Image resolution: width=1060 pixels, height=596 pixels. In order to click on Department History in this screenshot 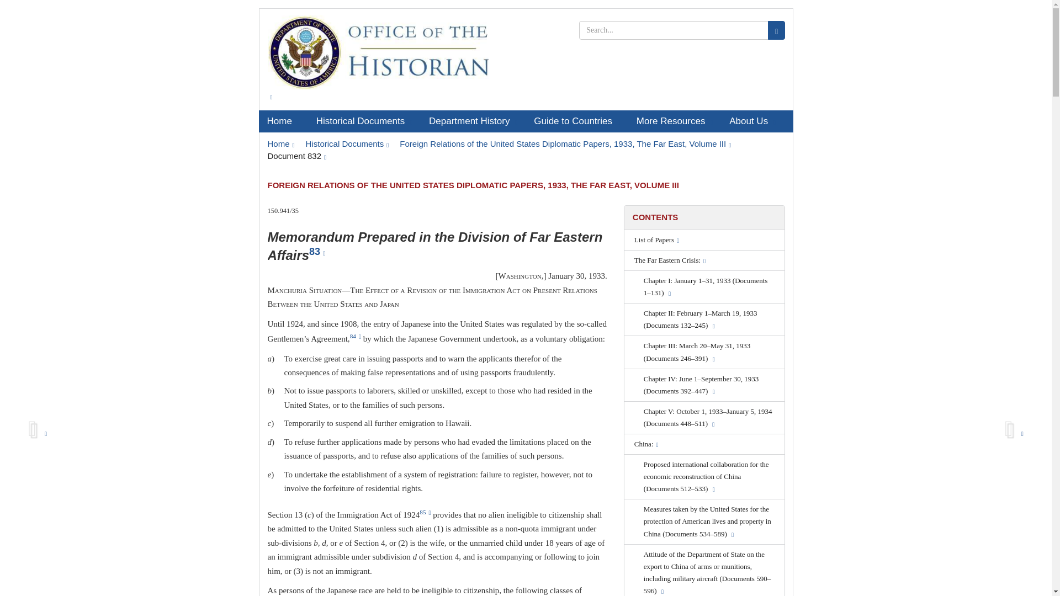, I will do `click(473, 121)`.